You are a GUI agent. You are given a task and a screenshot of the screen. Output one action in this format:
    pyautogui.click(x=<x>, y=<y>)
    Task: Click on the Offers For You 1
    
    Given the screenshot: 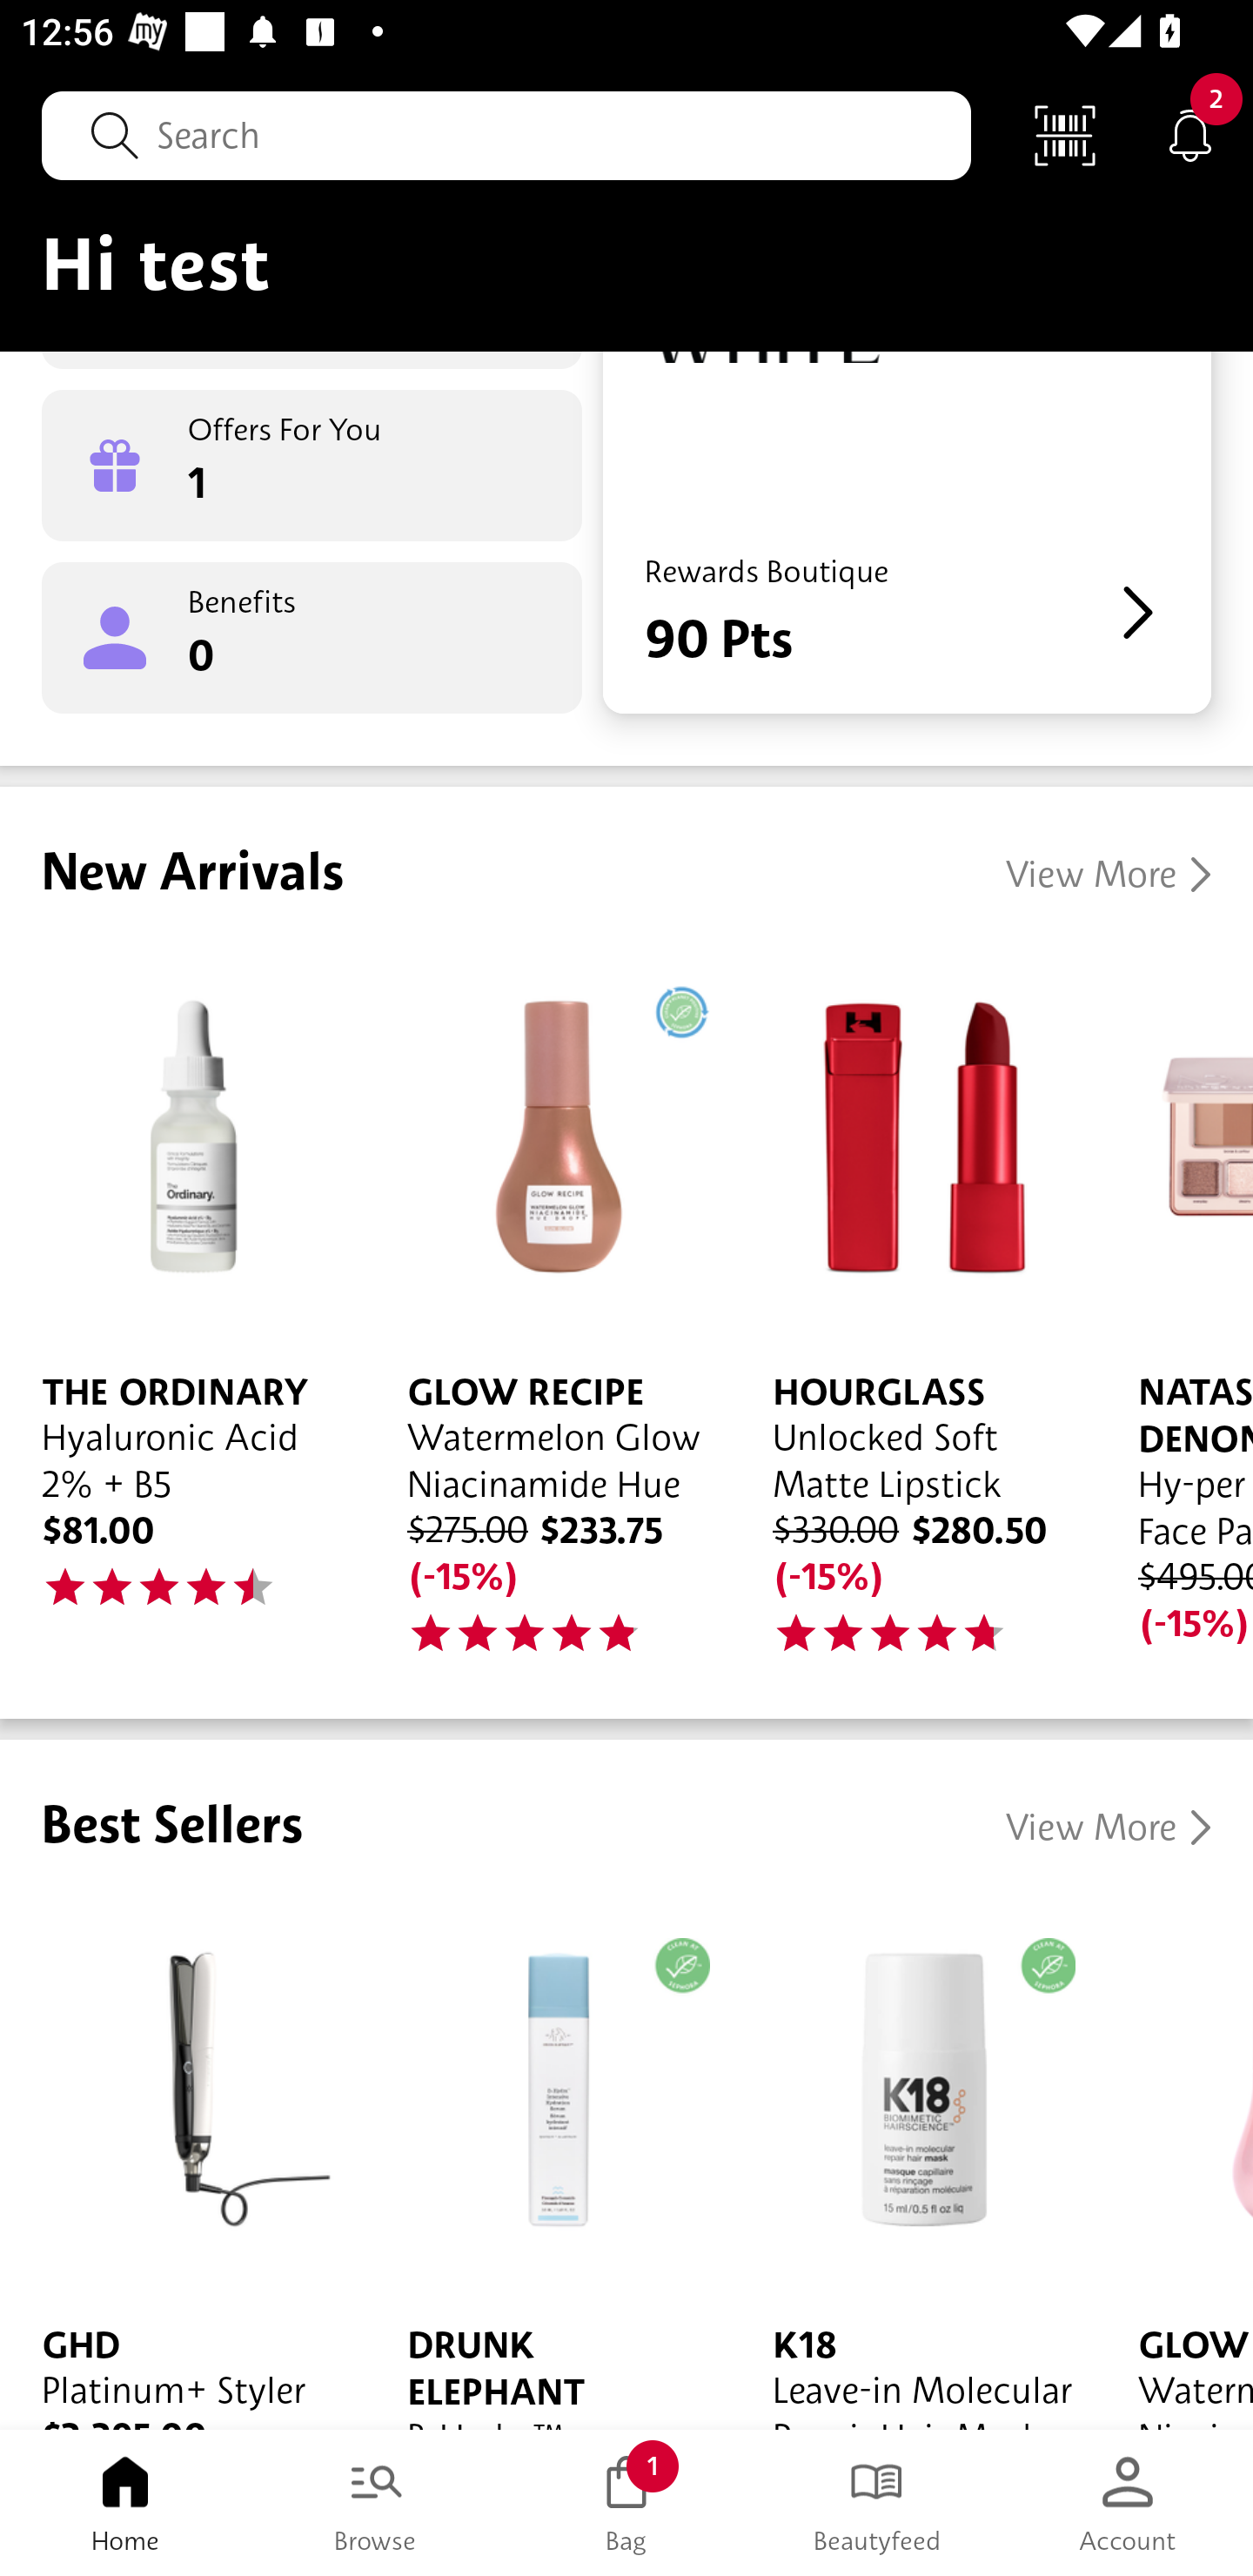 What is the action you would take?
    pyautogui.click(x=312, y=465)
    